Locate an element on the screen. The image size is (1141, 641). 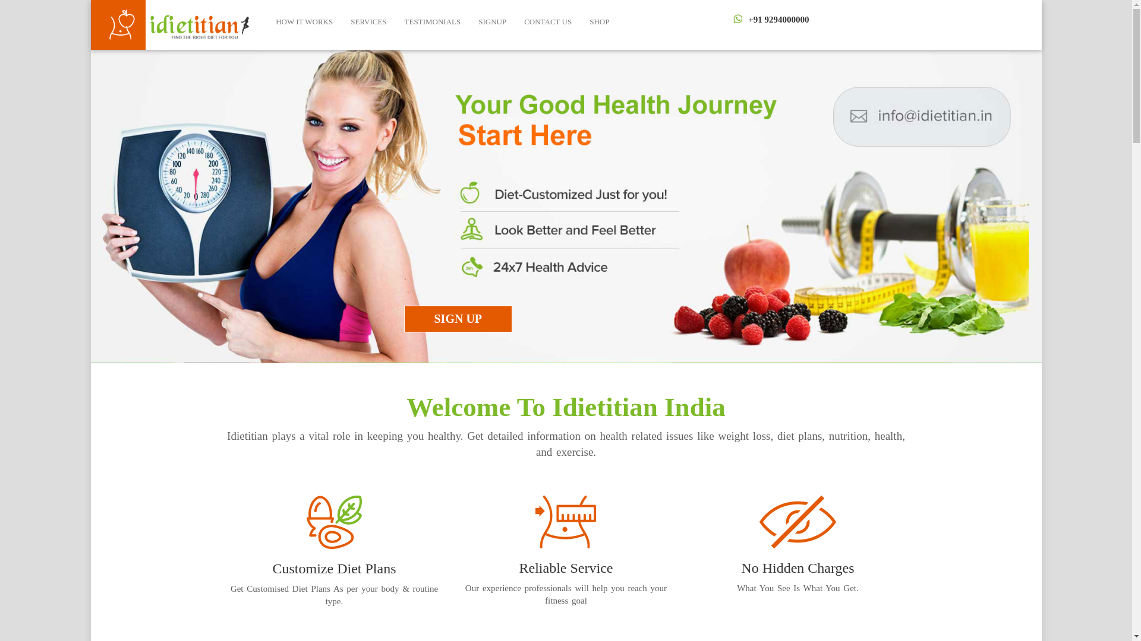
SERVICES is located at coordinates (368, 22).